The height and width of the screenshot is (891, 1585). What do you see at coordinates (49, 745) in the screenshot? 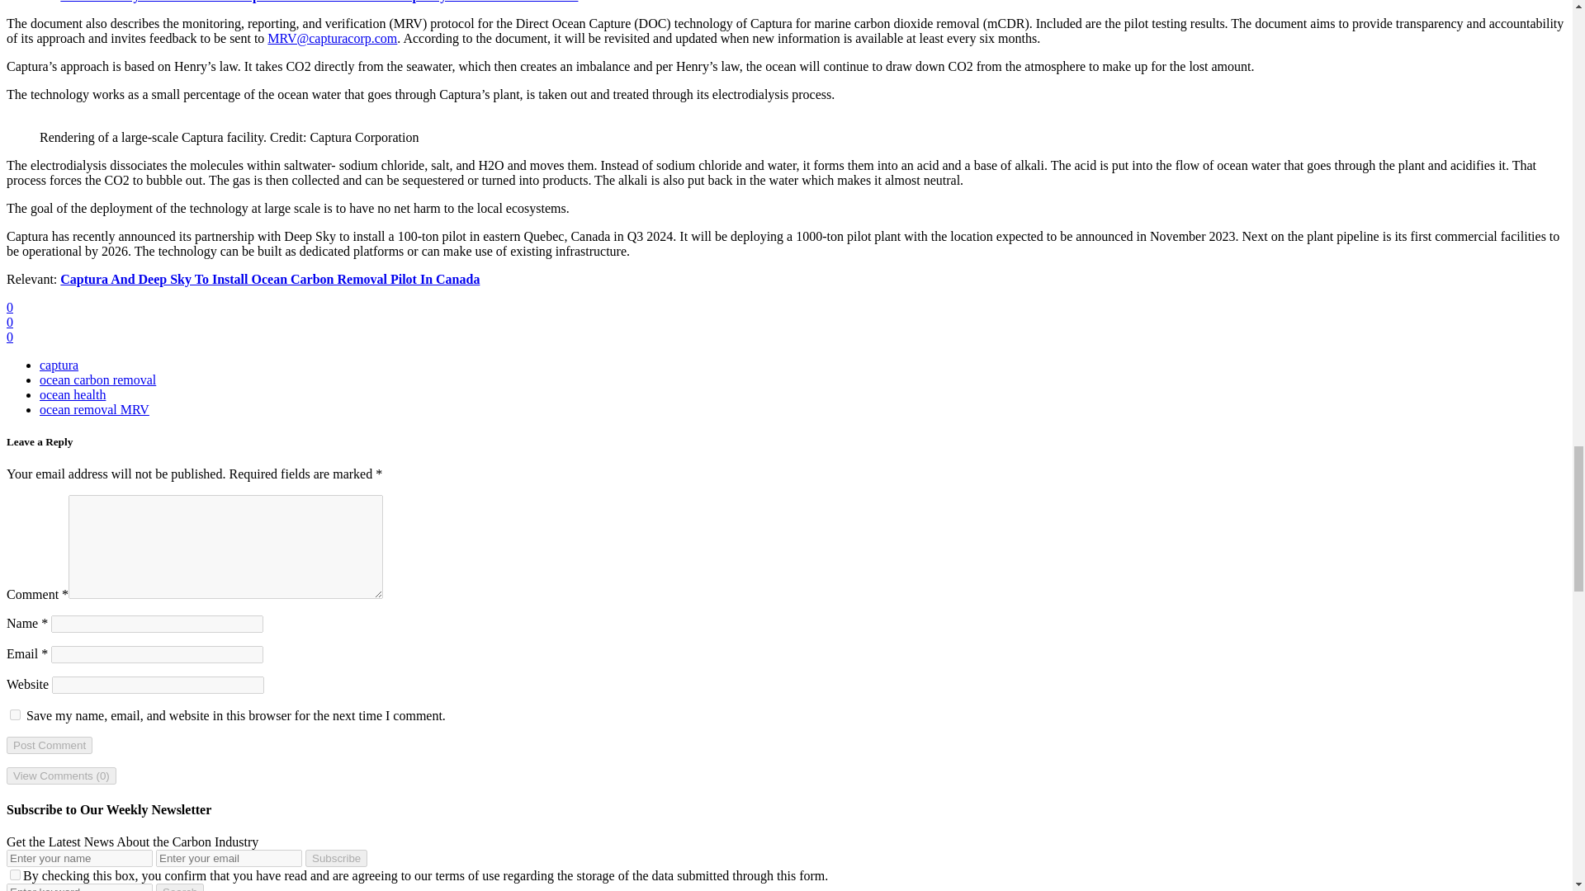
I see `Post Comment` at bounding box center [49, 745].